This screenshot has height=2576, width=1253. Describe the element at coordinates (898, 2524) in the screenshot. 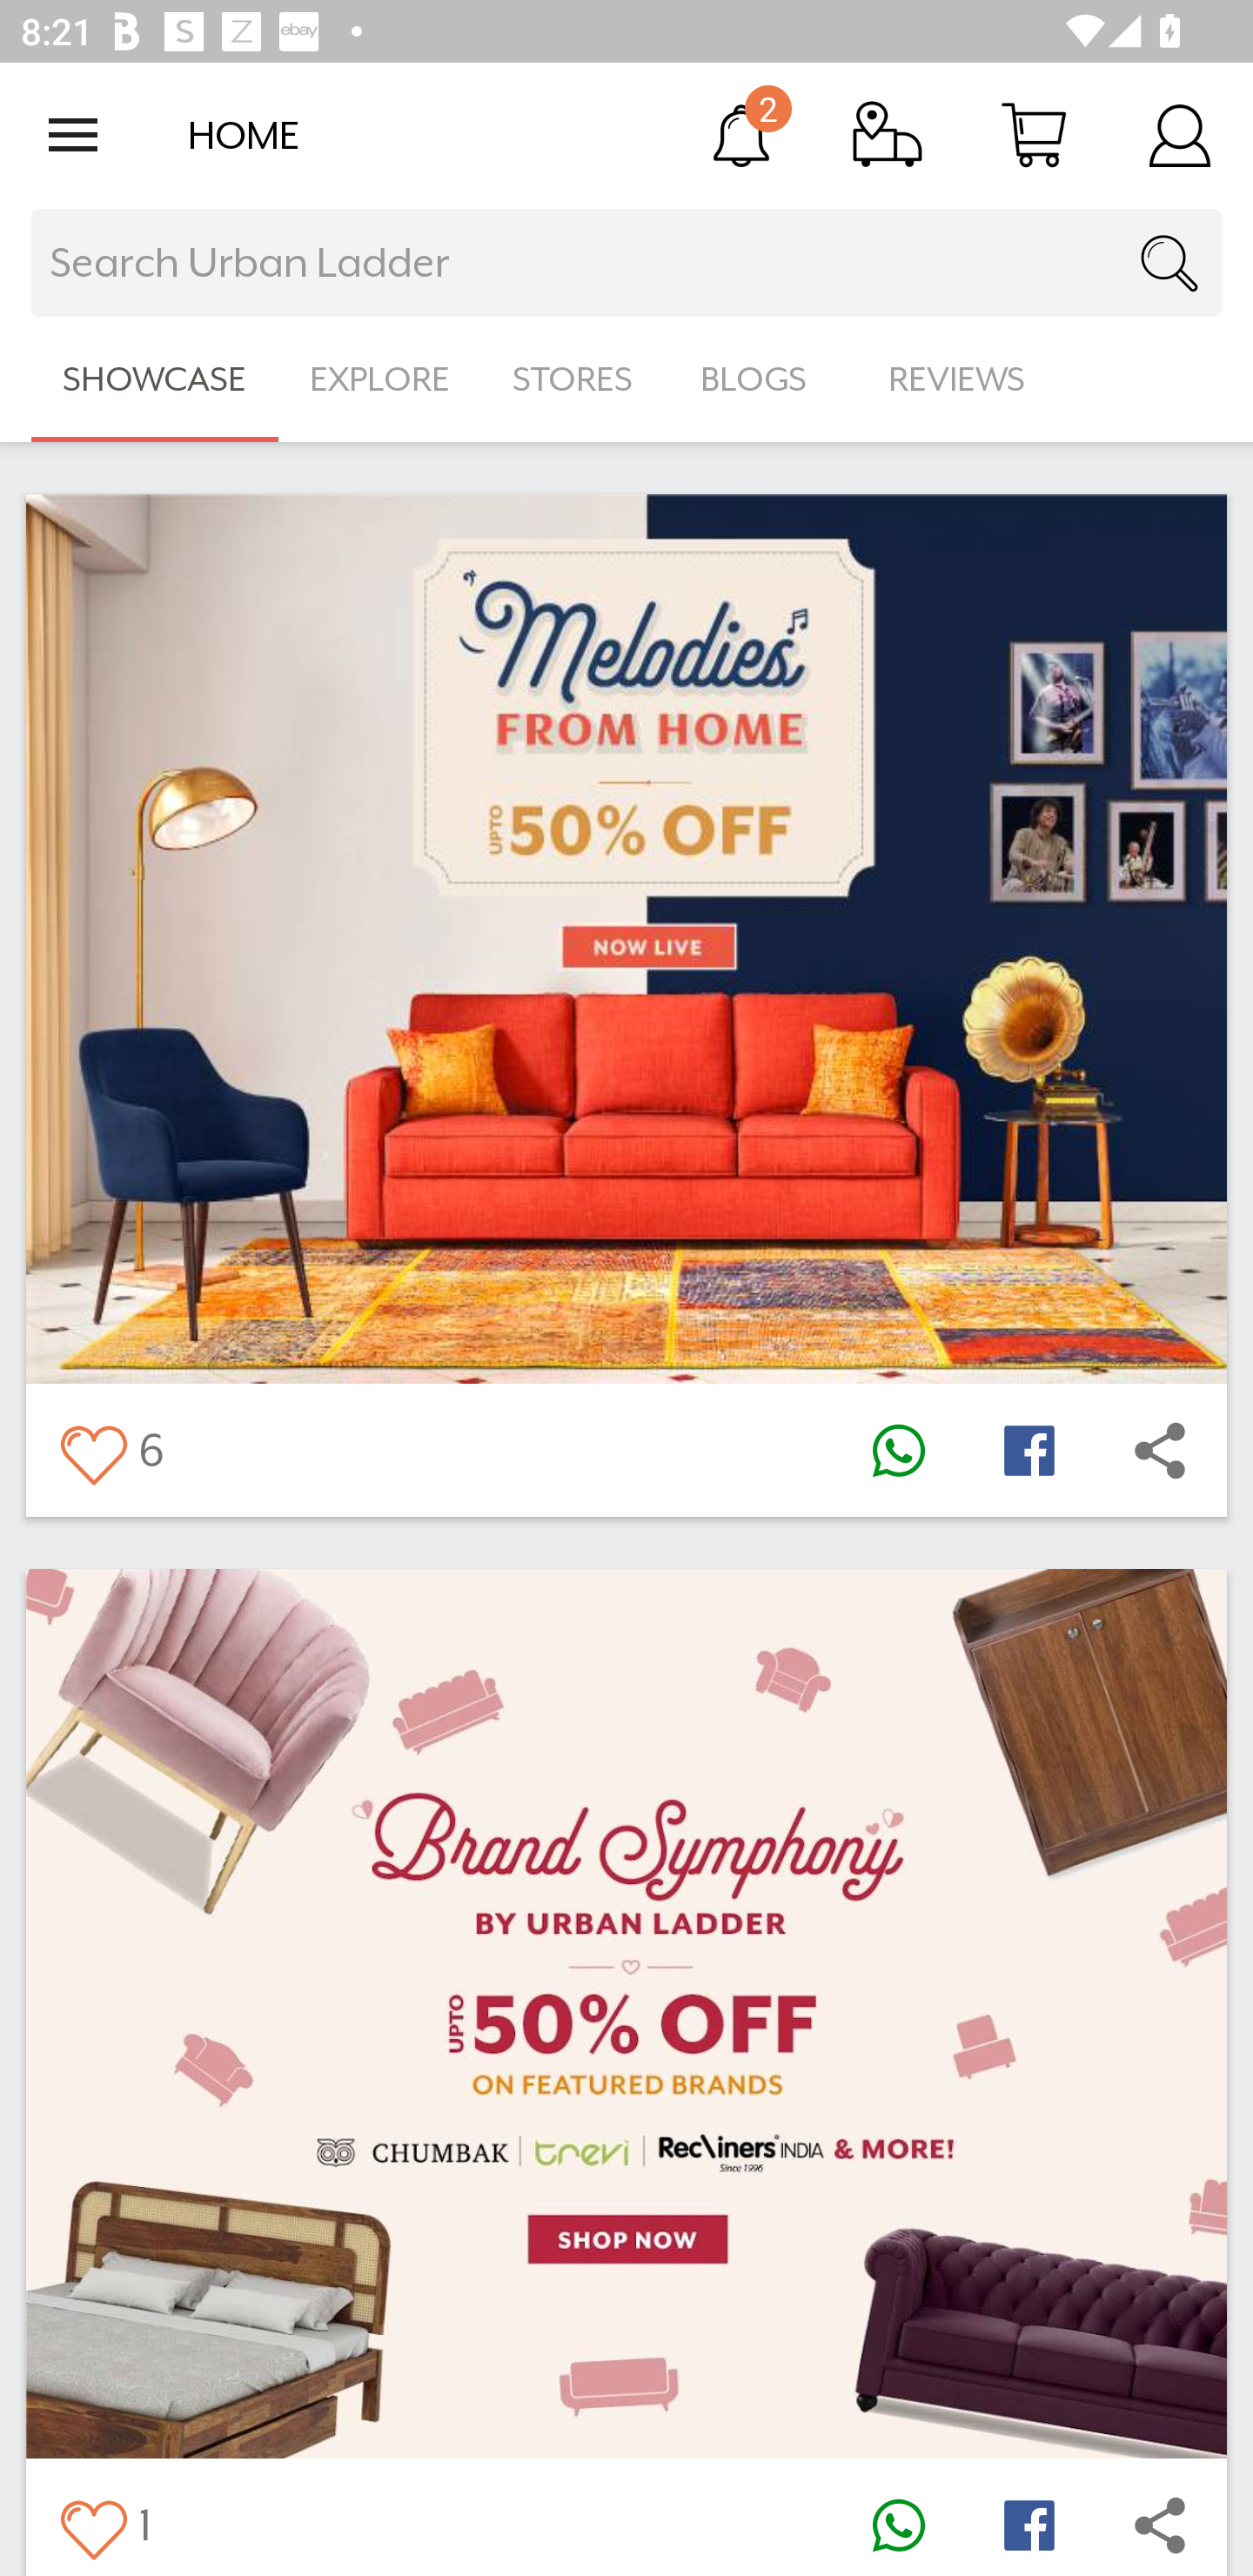

I see `` at that location.